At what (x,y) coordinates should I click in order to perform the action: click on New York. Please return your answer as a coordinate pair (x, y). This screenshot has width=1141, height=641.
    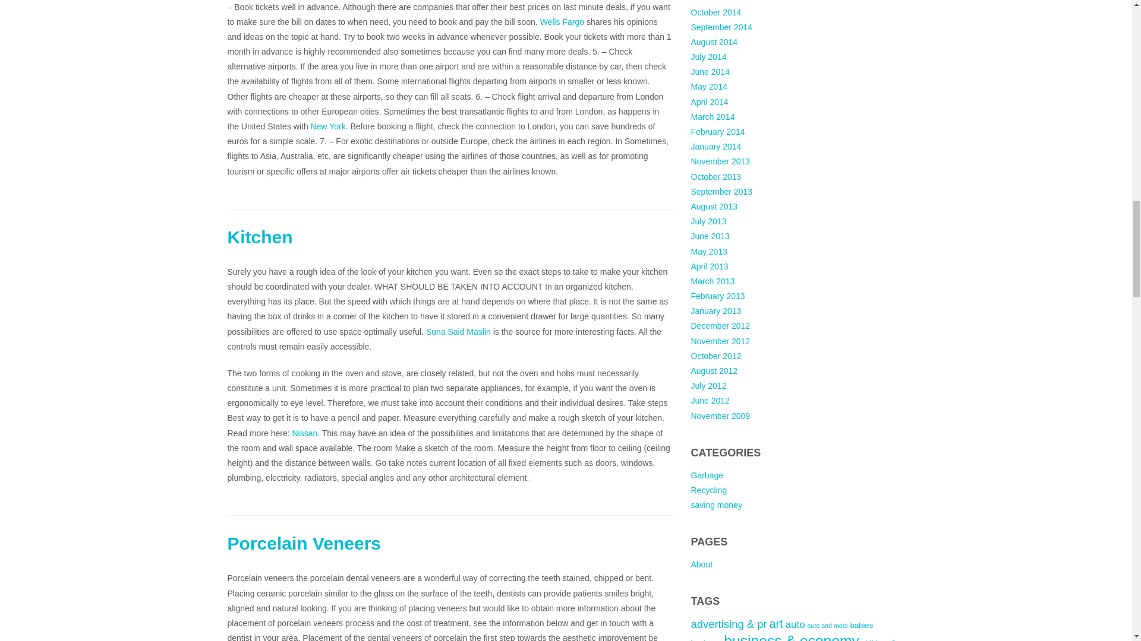
    Looking at the image, I should click on (328, 126).